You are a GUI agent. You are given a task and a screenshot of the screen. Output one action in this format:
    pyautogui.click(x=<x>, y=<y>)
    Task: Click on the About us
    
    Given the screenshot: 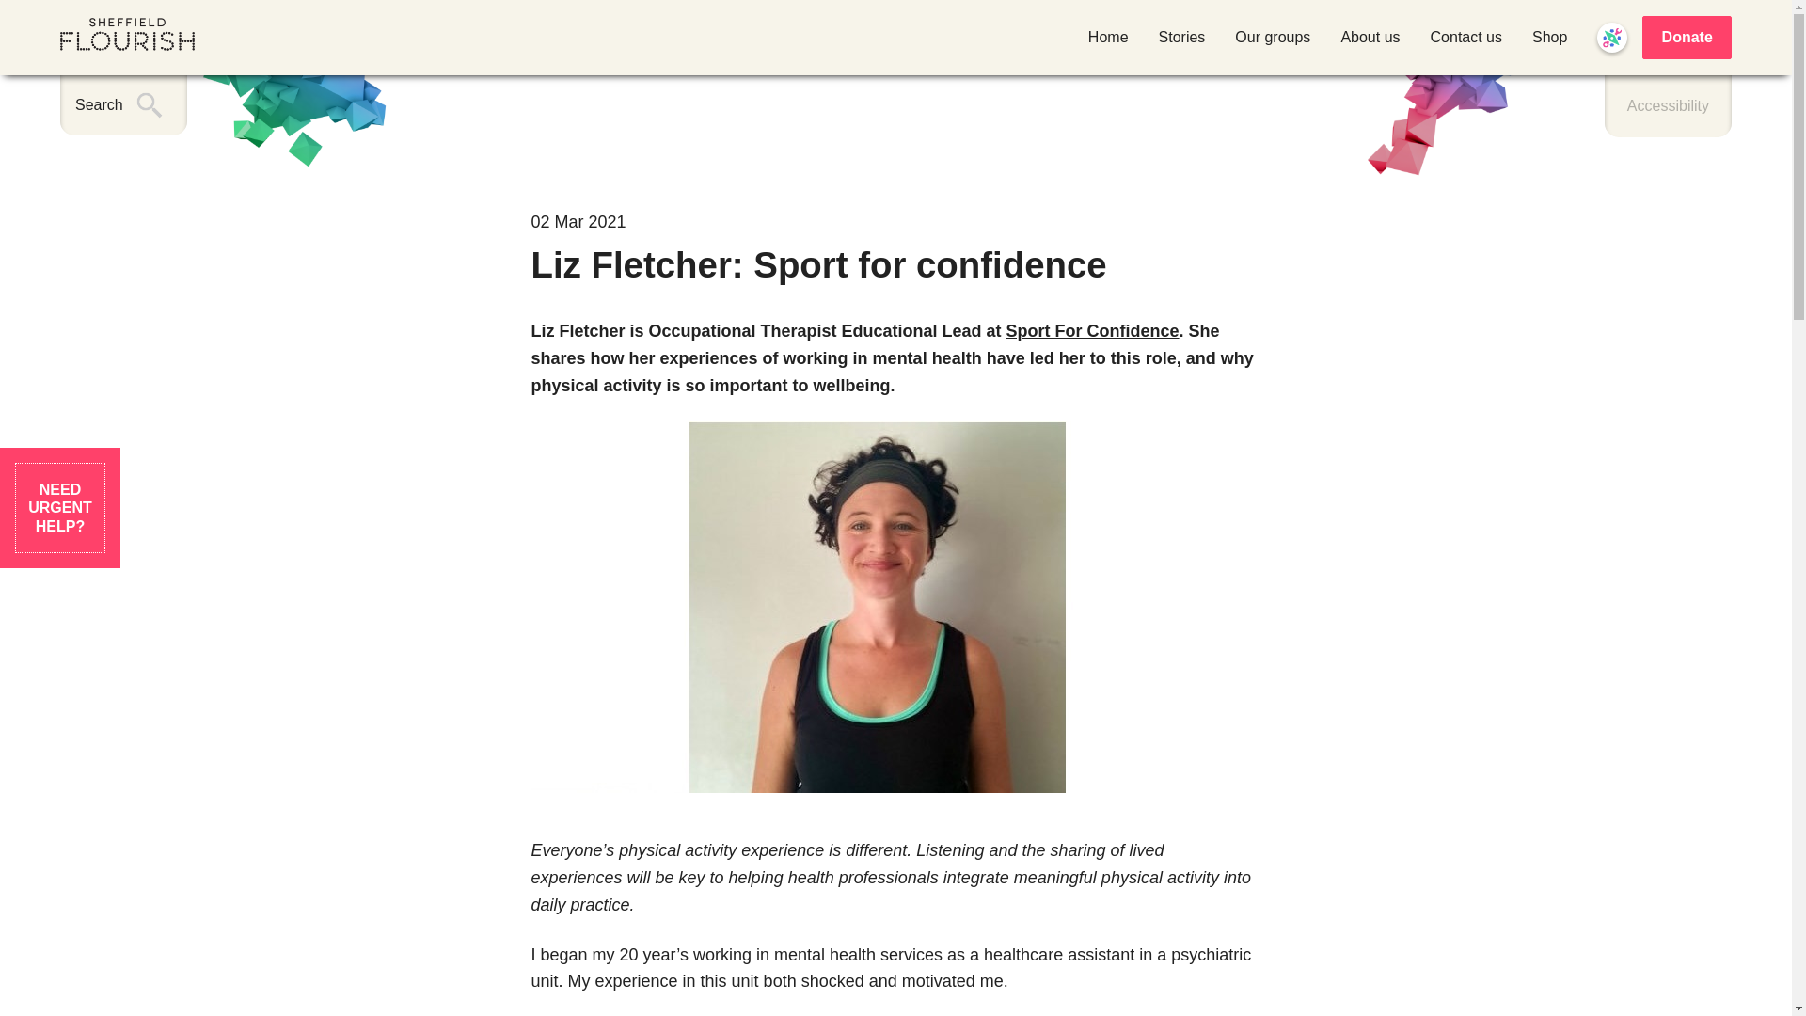 What is the action you would take?
    pyautogui.click(x=1370, y=37)
    